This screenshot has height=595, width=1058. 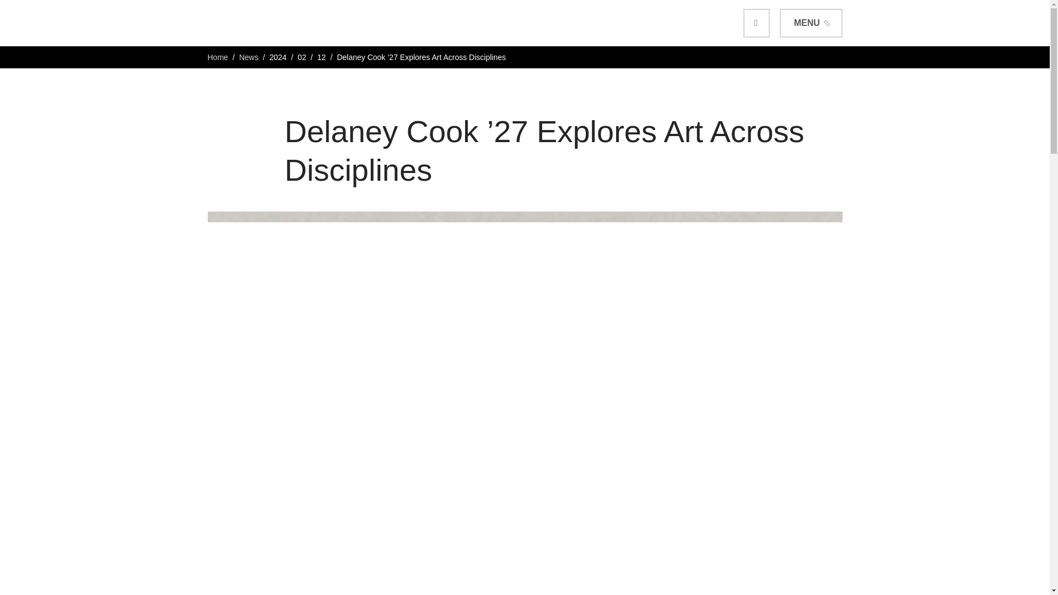 What do you see at coordinates (811, 23) in the screenshot?
I see `MENU` at bounding box center [811, 23].